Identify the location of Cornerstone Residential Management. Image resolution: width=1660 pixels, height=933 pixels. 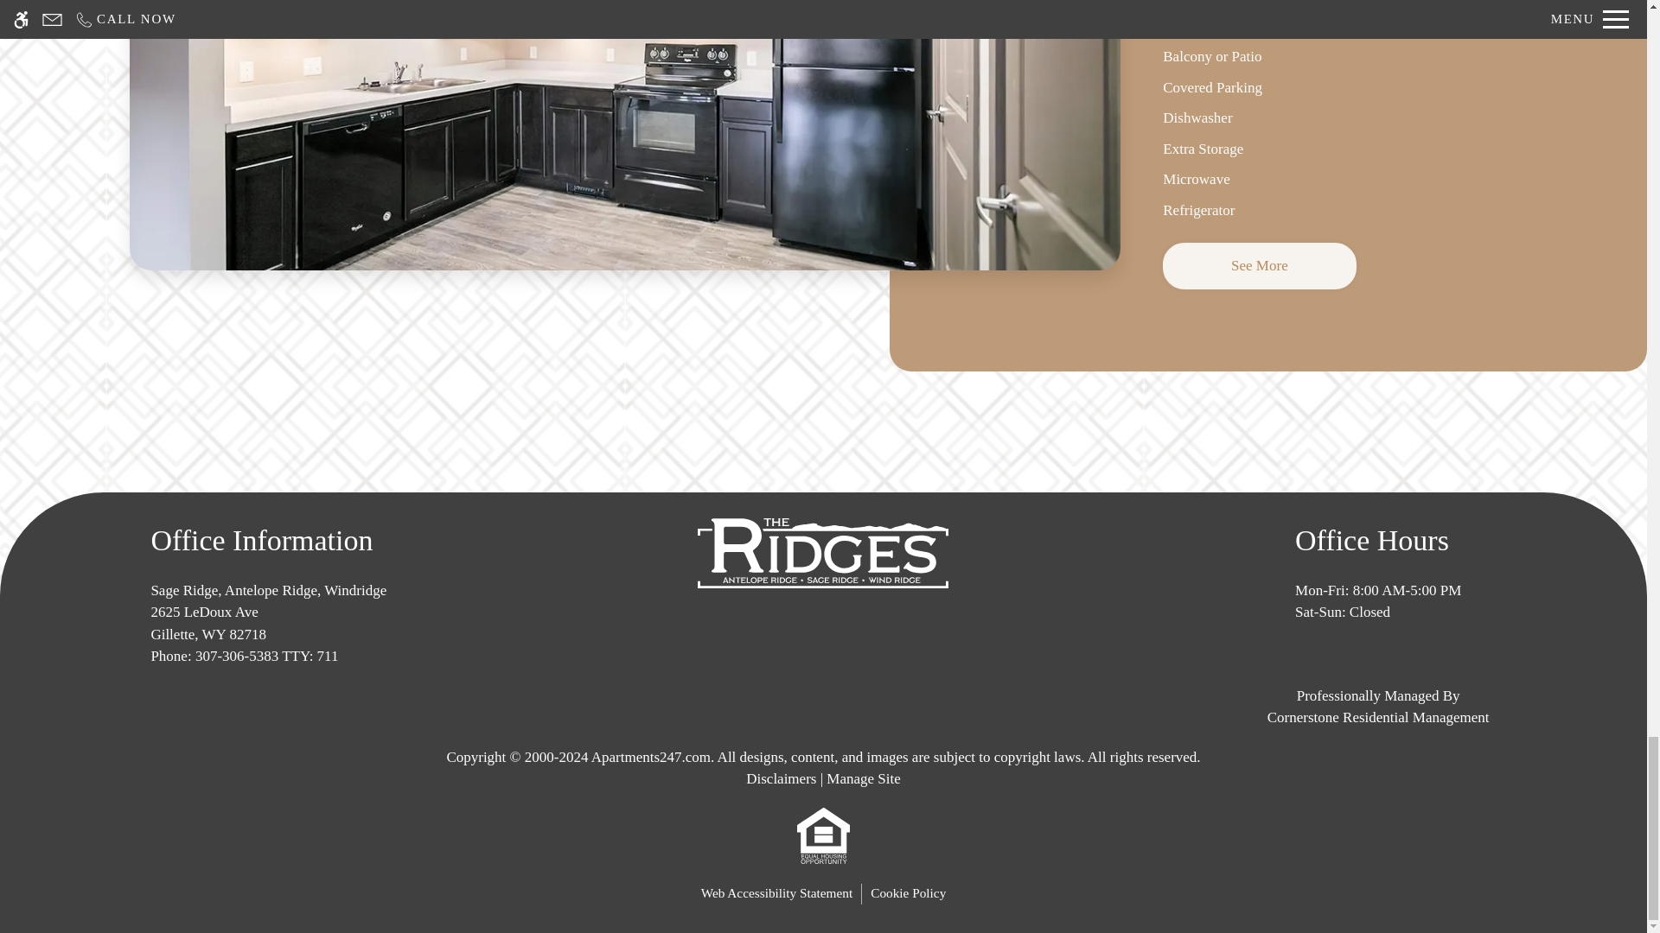
(1377, 707).